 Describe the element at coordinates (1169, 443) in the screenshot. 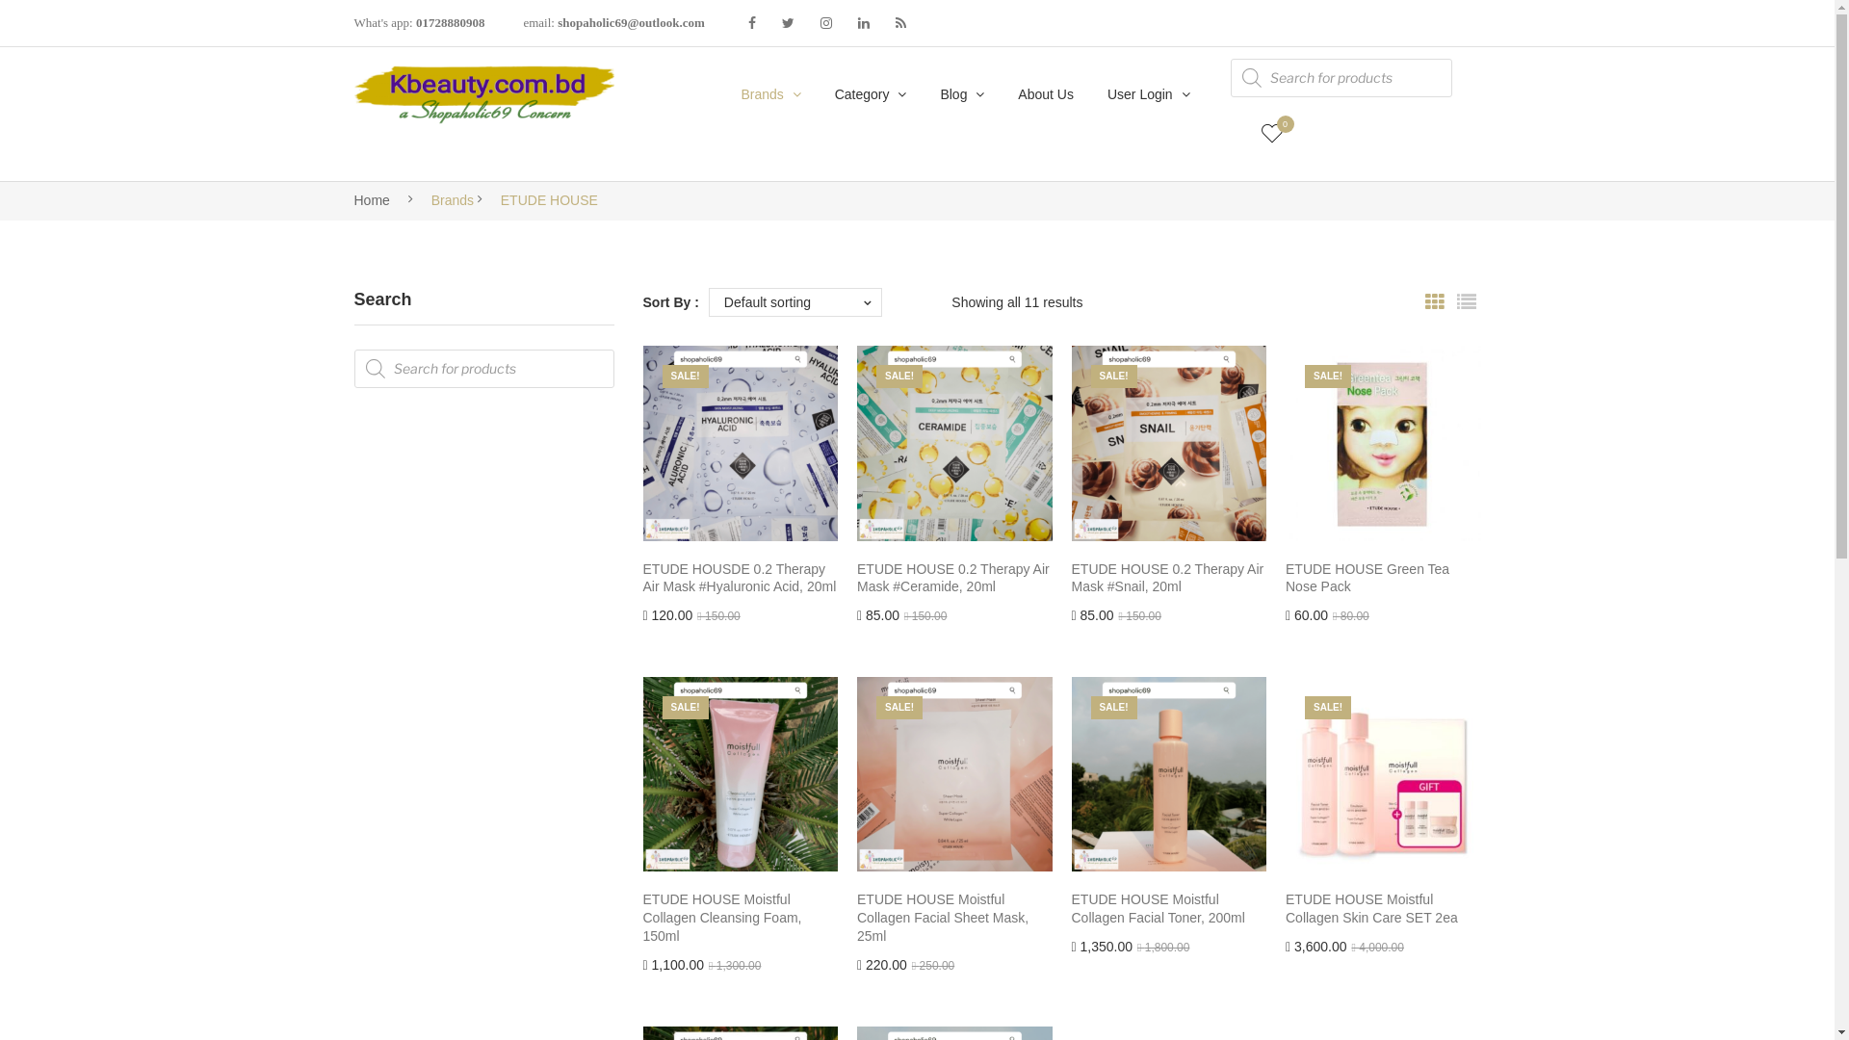

I see `SALE!` at that location.